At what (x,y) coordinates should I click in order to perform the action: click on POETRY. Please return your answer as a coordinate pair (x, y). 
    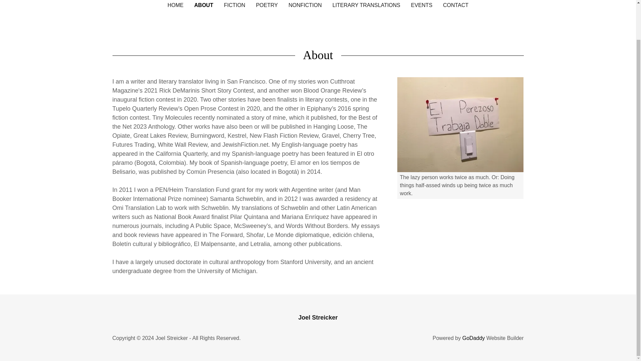
    Looking at the image, I should click on (267, 5).